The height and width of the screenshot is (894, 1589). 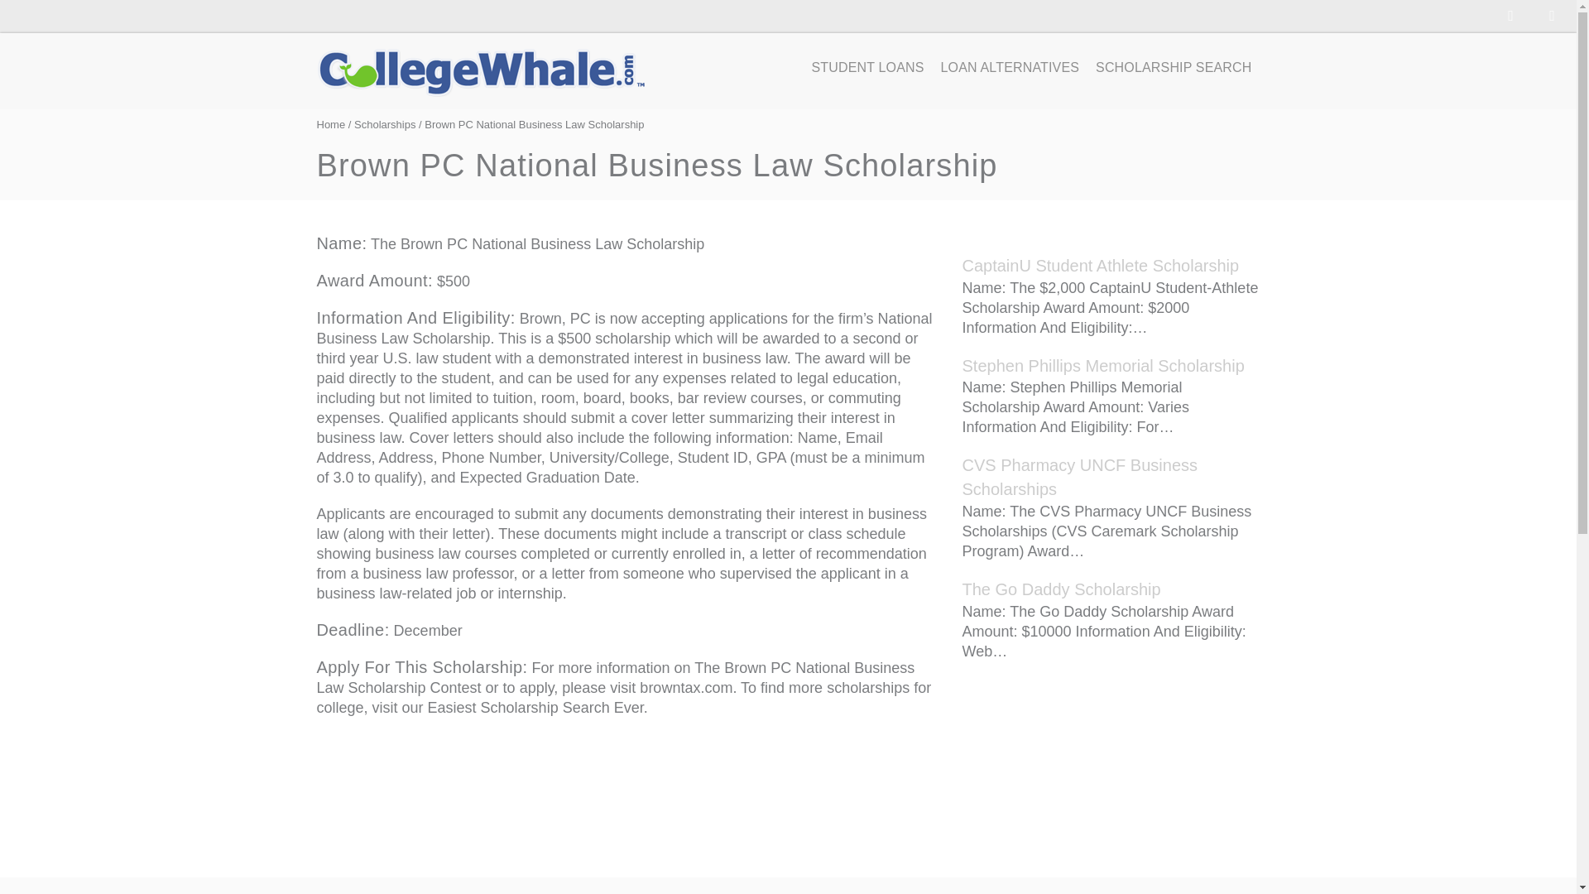 I want to click on SCHOLARSHIP SEARCH, so click(x=1174, y=68).